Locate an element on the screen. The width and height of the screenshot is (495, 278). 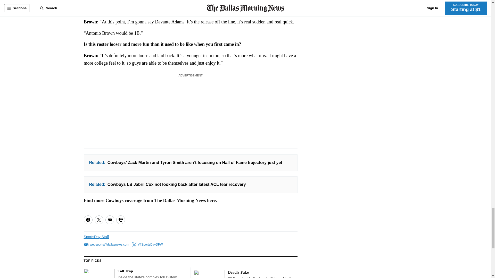
Share on Facebook is located at coordinates (88, 220).